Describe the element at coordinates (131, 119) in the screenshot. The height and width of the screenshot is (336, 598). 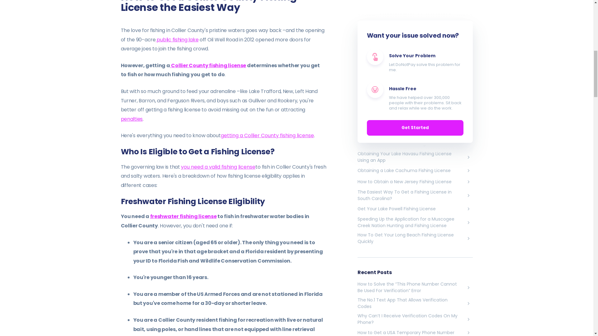
I see `penalties` at that location.